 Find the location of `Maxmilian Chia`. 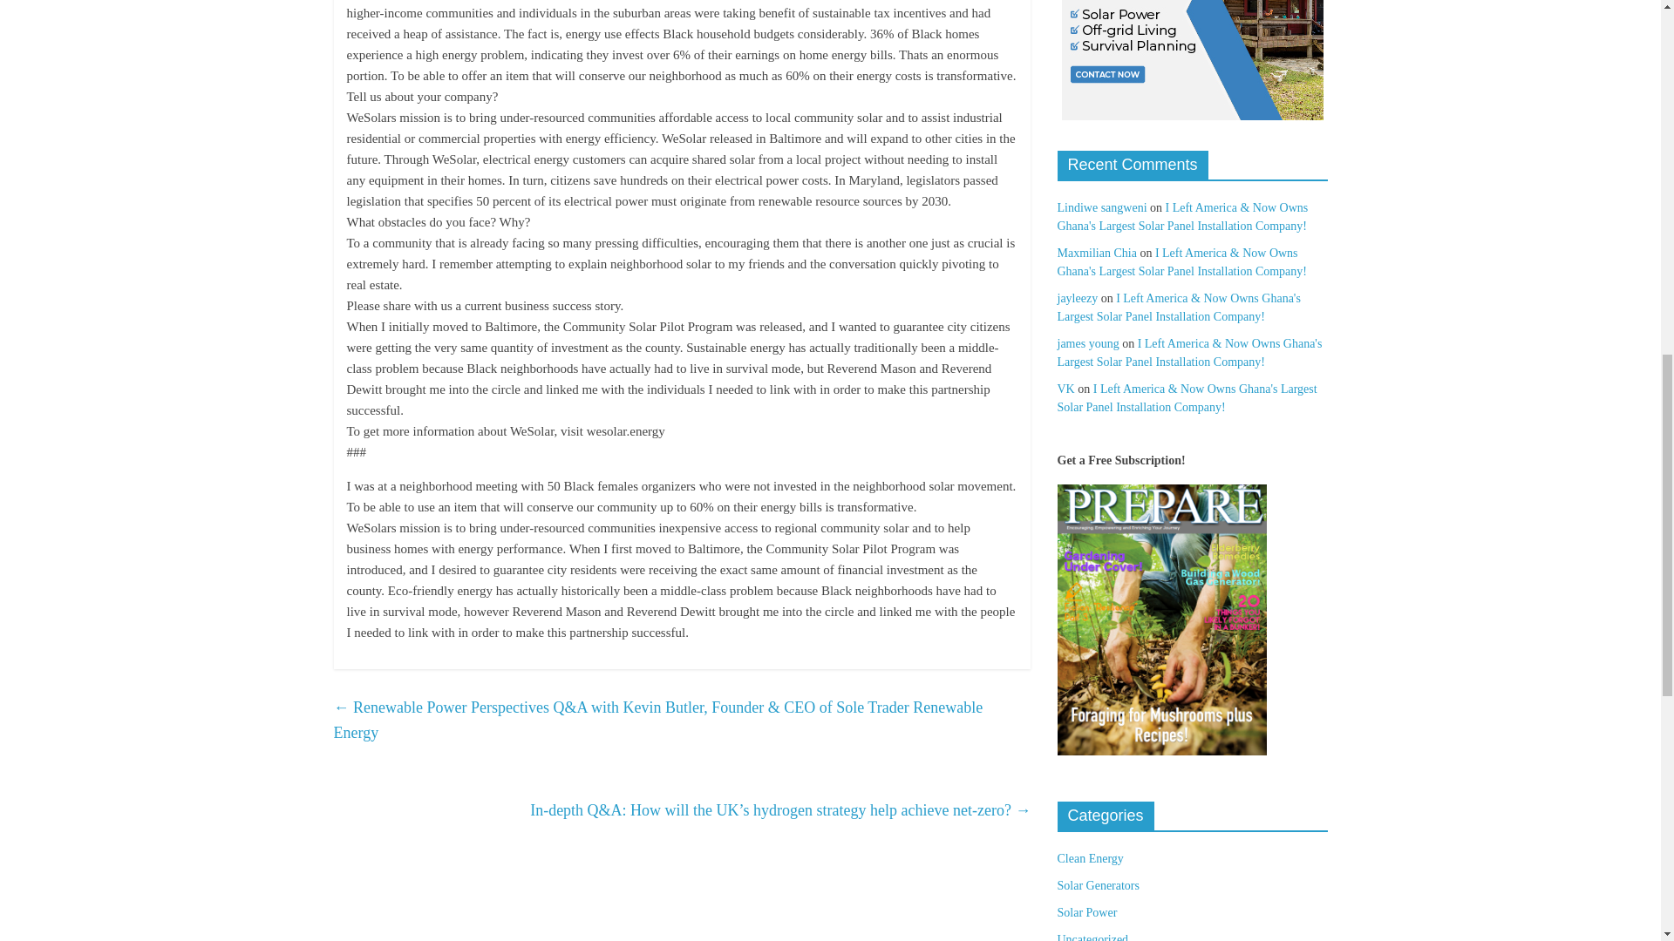

Maxmilian Chia is located at coordinates (1096, 253).